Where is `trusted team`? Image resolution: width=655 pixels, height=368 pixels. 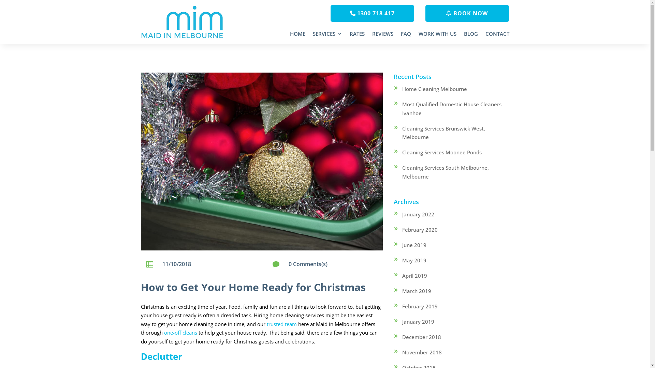
trusted team is located at coordinates (282, 324).